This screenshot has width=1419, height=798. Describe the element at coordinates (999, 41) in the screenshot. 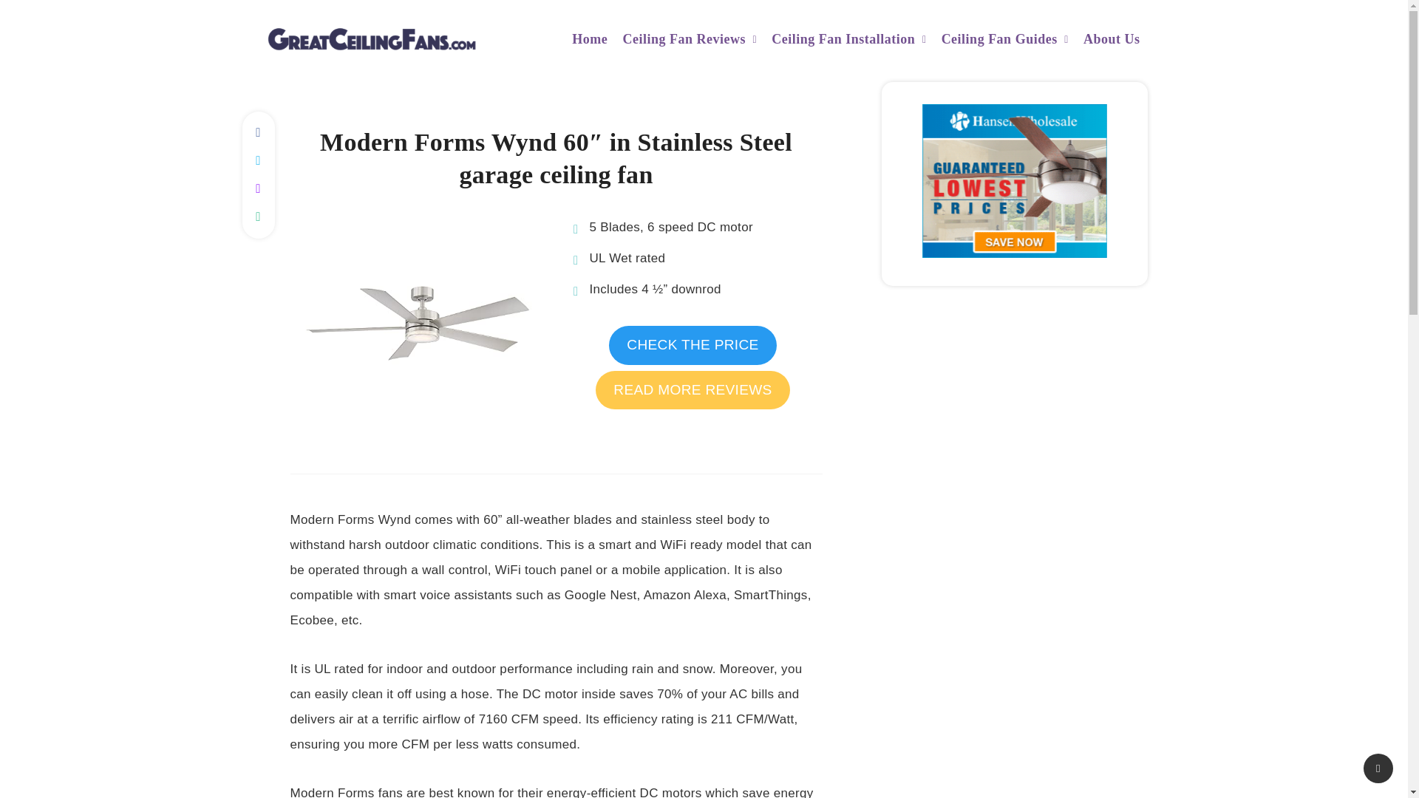

I see `Ceiling Fan Guides` at that location.